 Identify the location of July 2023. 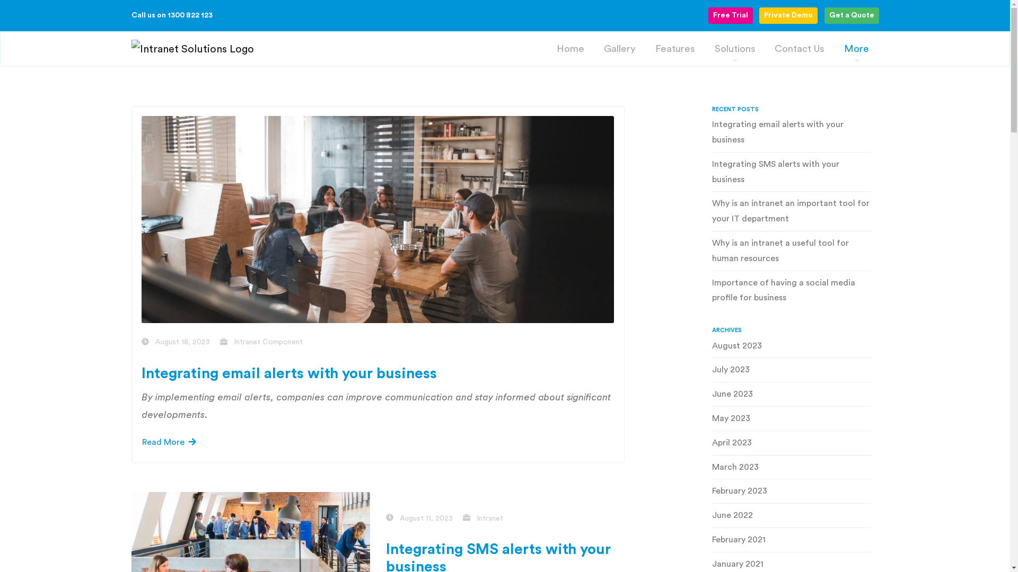
(791, 372).